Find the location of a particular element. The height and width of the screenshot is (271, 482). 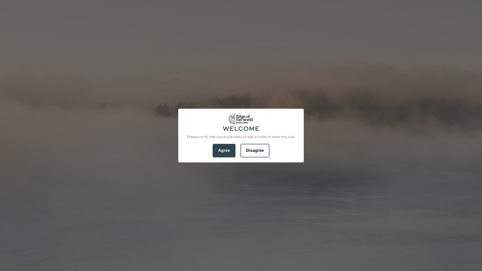

Skip to content is located at coordinates (0, 0).